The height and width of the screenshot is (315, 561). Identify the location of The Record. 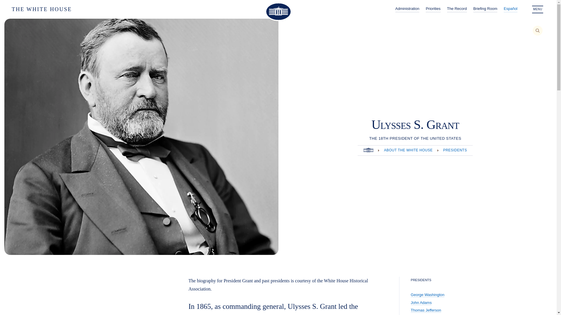
(457, 9).